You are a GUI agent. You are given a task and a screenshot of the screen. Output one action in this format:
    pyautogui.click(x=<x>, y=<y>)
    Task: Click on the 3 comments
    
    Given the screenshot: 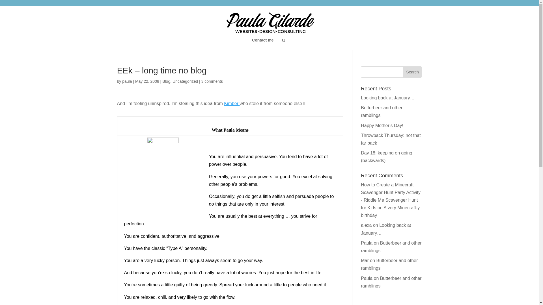 What is the action you would take?
    pyautogui.click(x=212, y=81)
    